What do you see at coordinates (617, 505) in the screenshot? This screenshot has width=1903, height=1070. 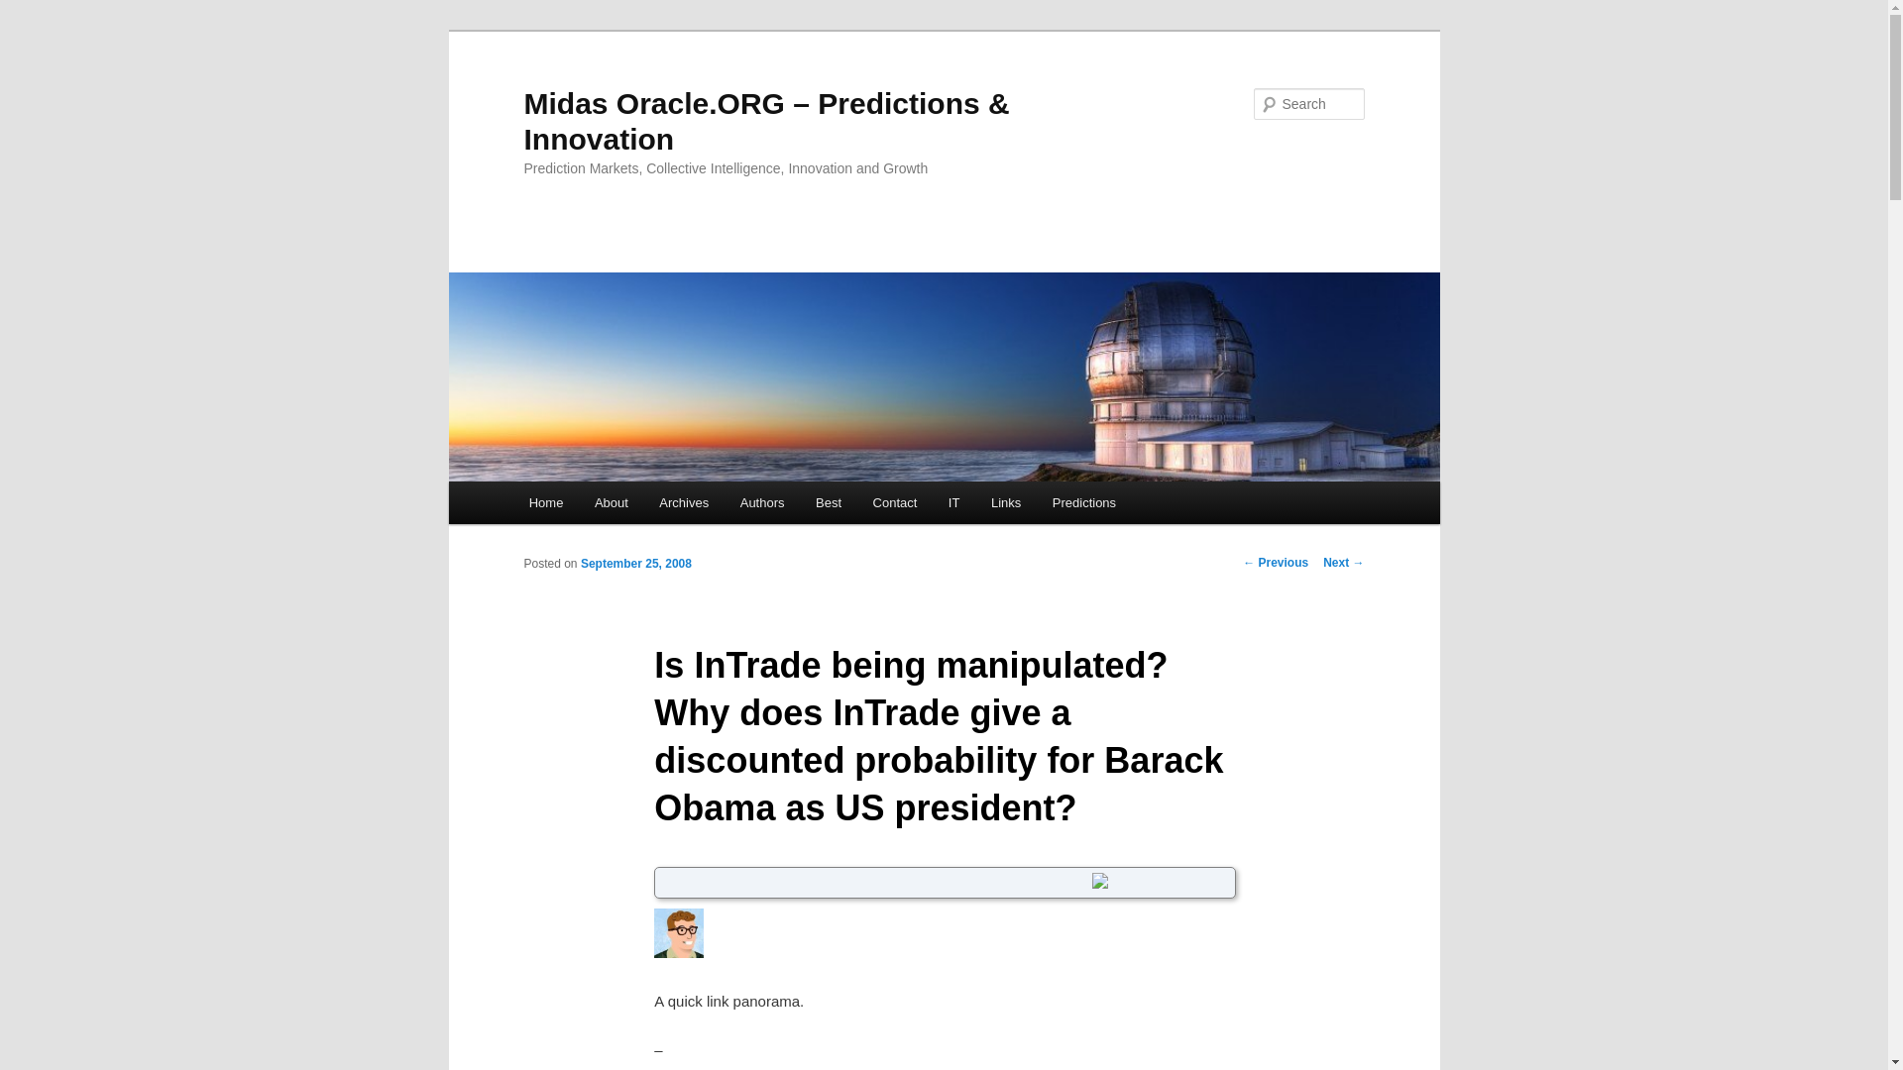 I see `Skip to primary content` at bounding box center [617, 505].